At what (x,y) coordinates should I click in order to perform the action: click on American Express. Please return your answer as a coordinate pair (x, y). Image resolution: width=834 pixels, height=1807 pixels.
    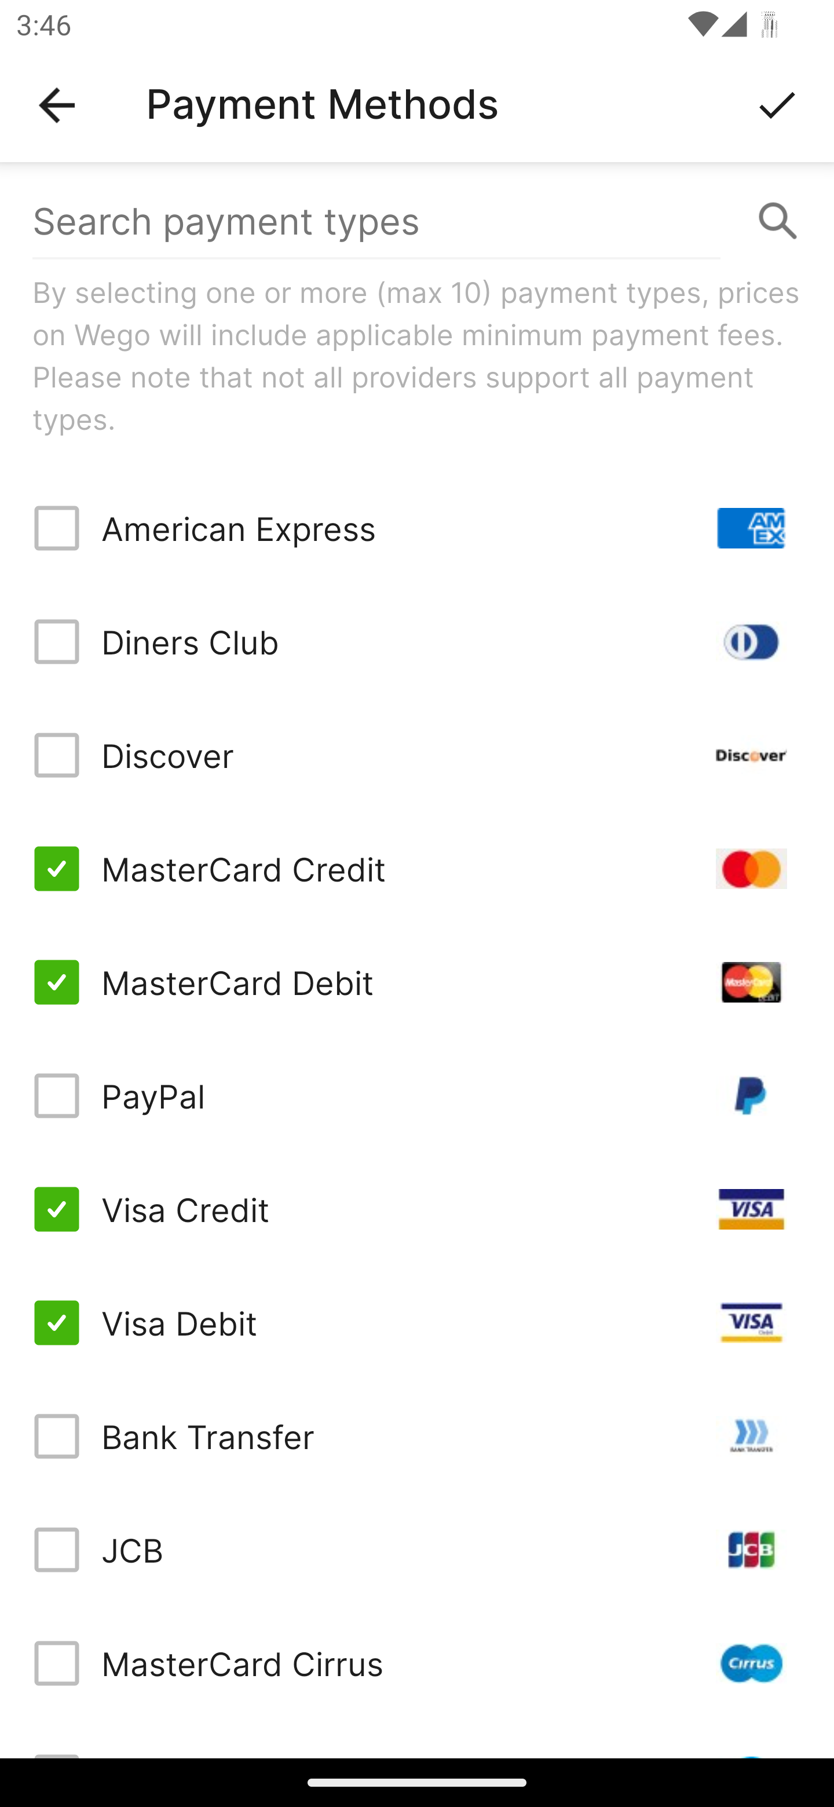
    Looking at the image, I should click on (417, 528).